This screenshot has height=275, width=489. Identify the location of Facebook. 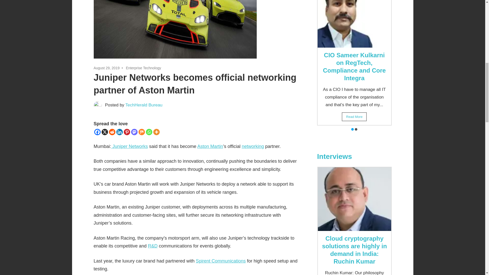
(97, 132).